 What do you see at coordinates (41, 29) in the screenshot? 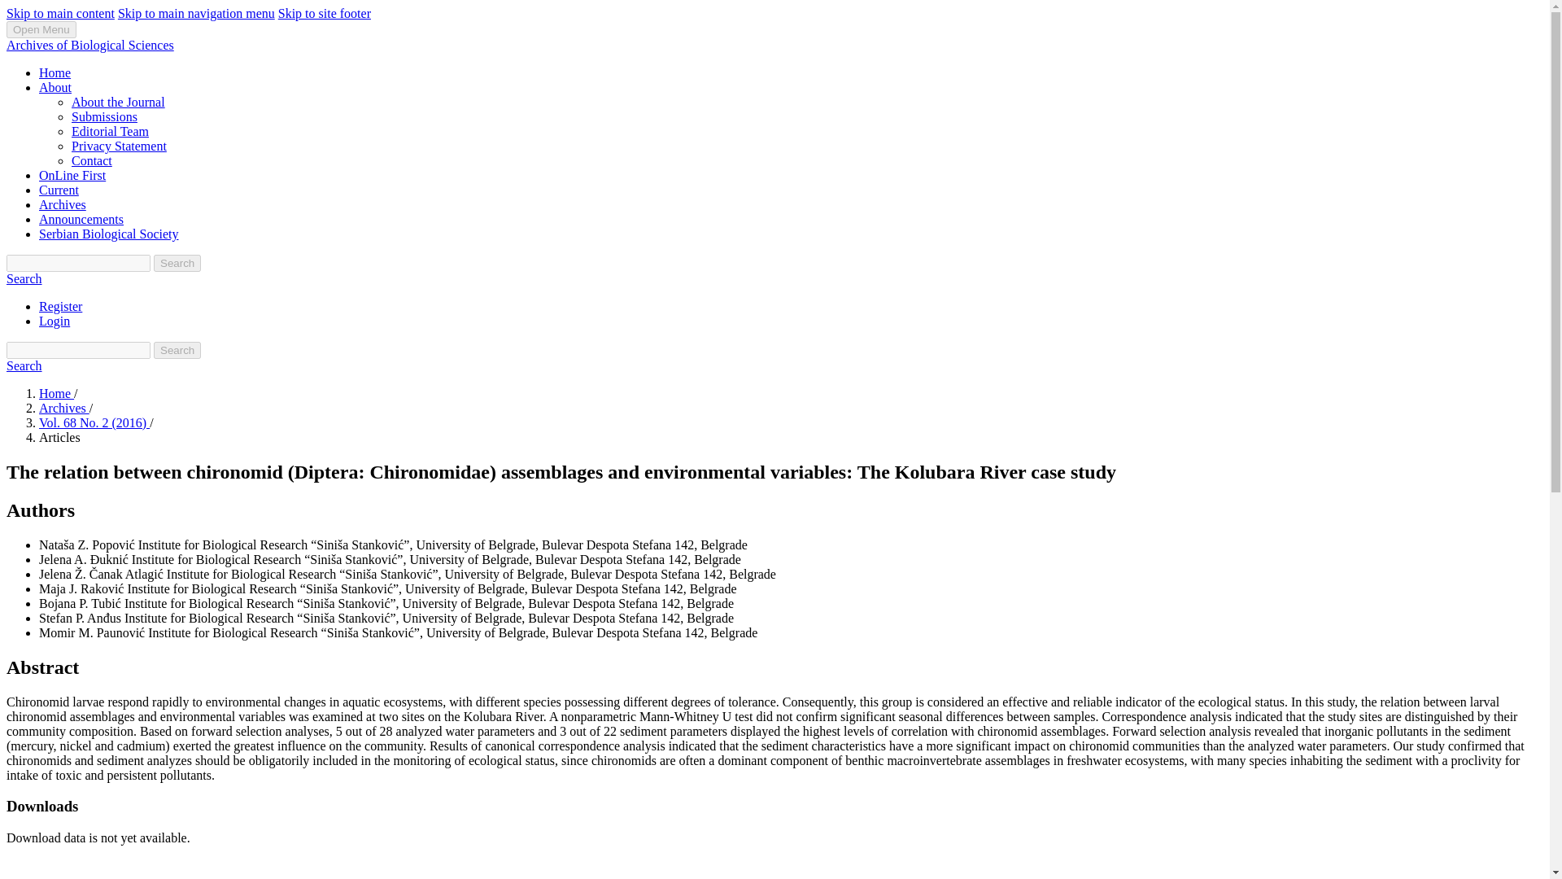
I see `Open Menu` at bounding box center [41, 29].